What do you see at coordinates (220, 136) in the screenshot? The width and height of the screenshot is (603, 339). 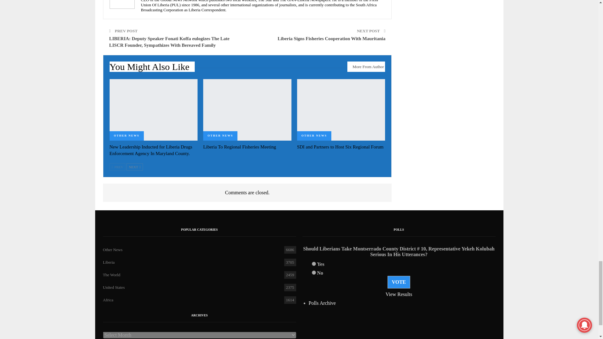 I see `OTHER NEWS` at bounding box center [220, 136].